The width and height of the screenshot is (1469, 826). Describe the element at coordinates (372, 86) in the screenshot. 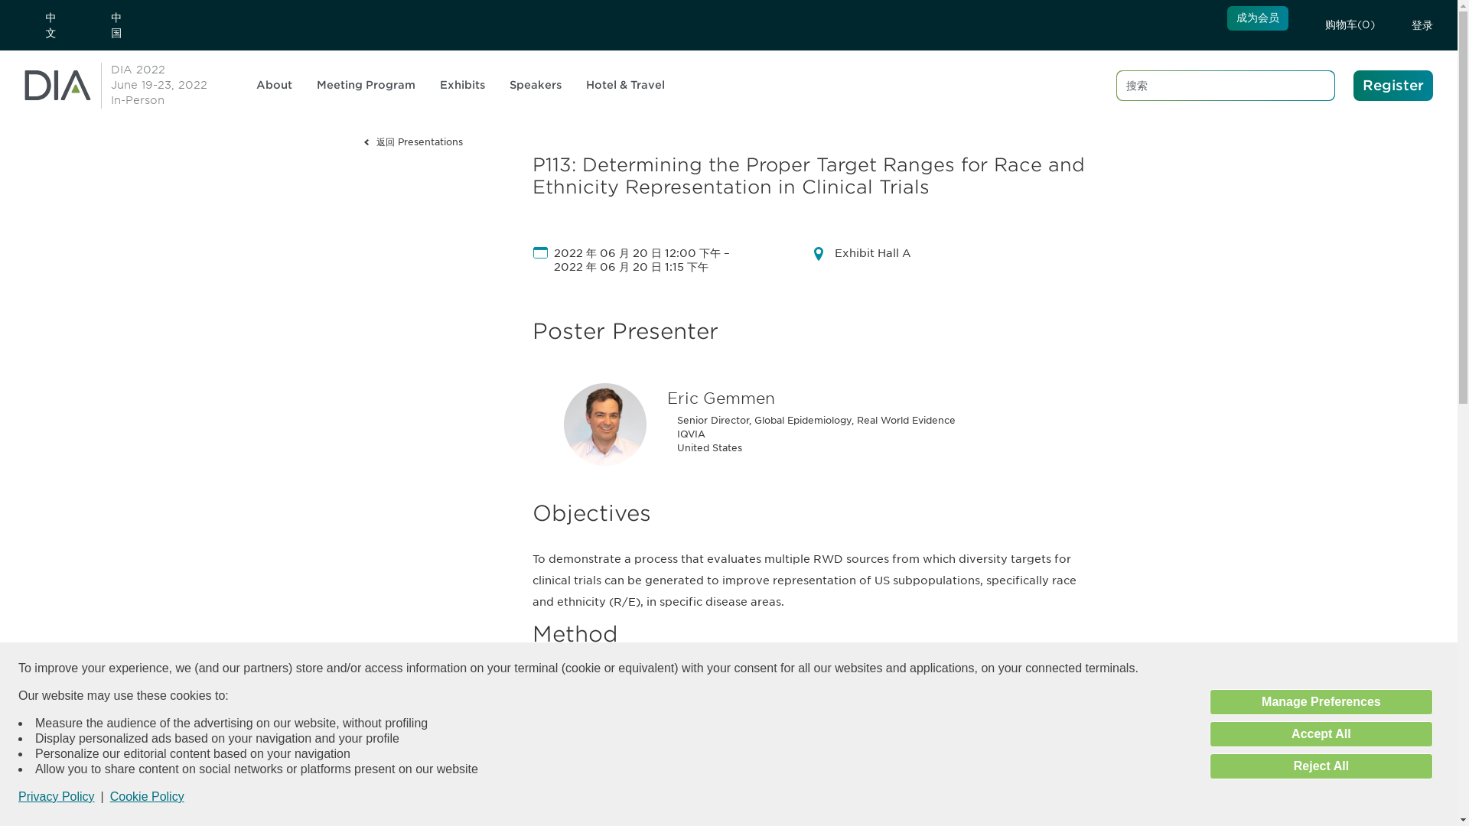

I see `Meeting Program` at that location.